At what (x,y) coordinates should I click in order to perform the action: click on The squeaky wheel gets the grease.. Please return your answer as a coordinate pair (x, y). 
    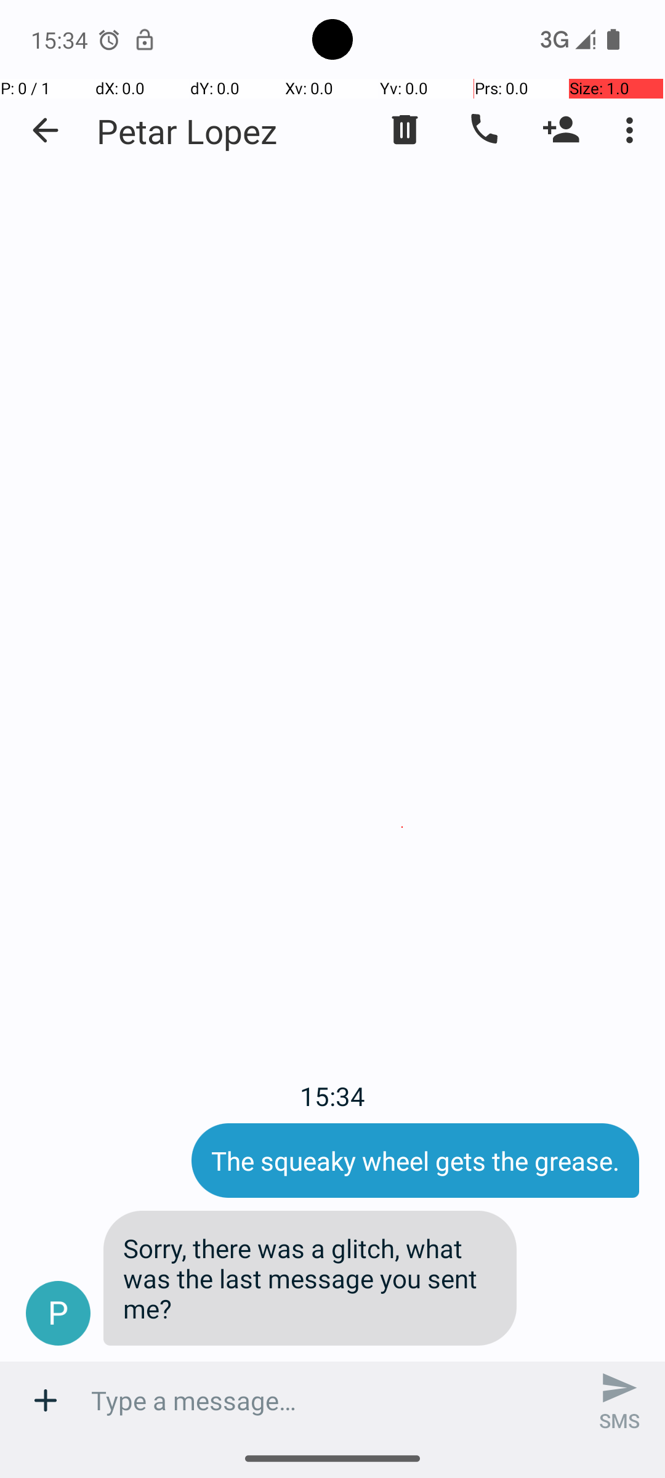
    Looking at the image, I should click on (415, 1160).